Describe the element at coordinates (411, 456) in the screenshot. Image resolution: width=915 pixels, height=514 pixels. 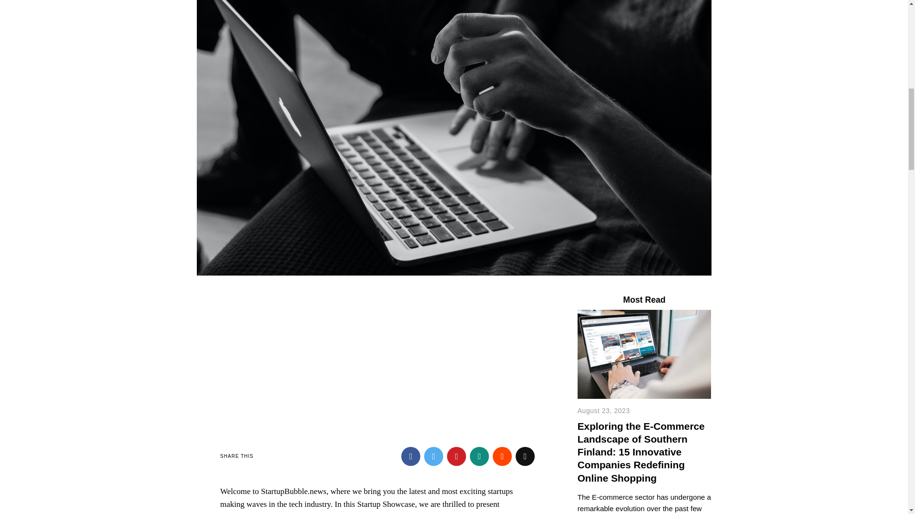
I see `Facebook` at that location.